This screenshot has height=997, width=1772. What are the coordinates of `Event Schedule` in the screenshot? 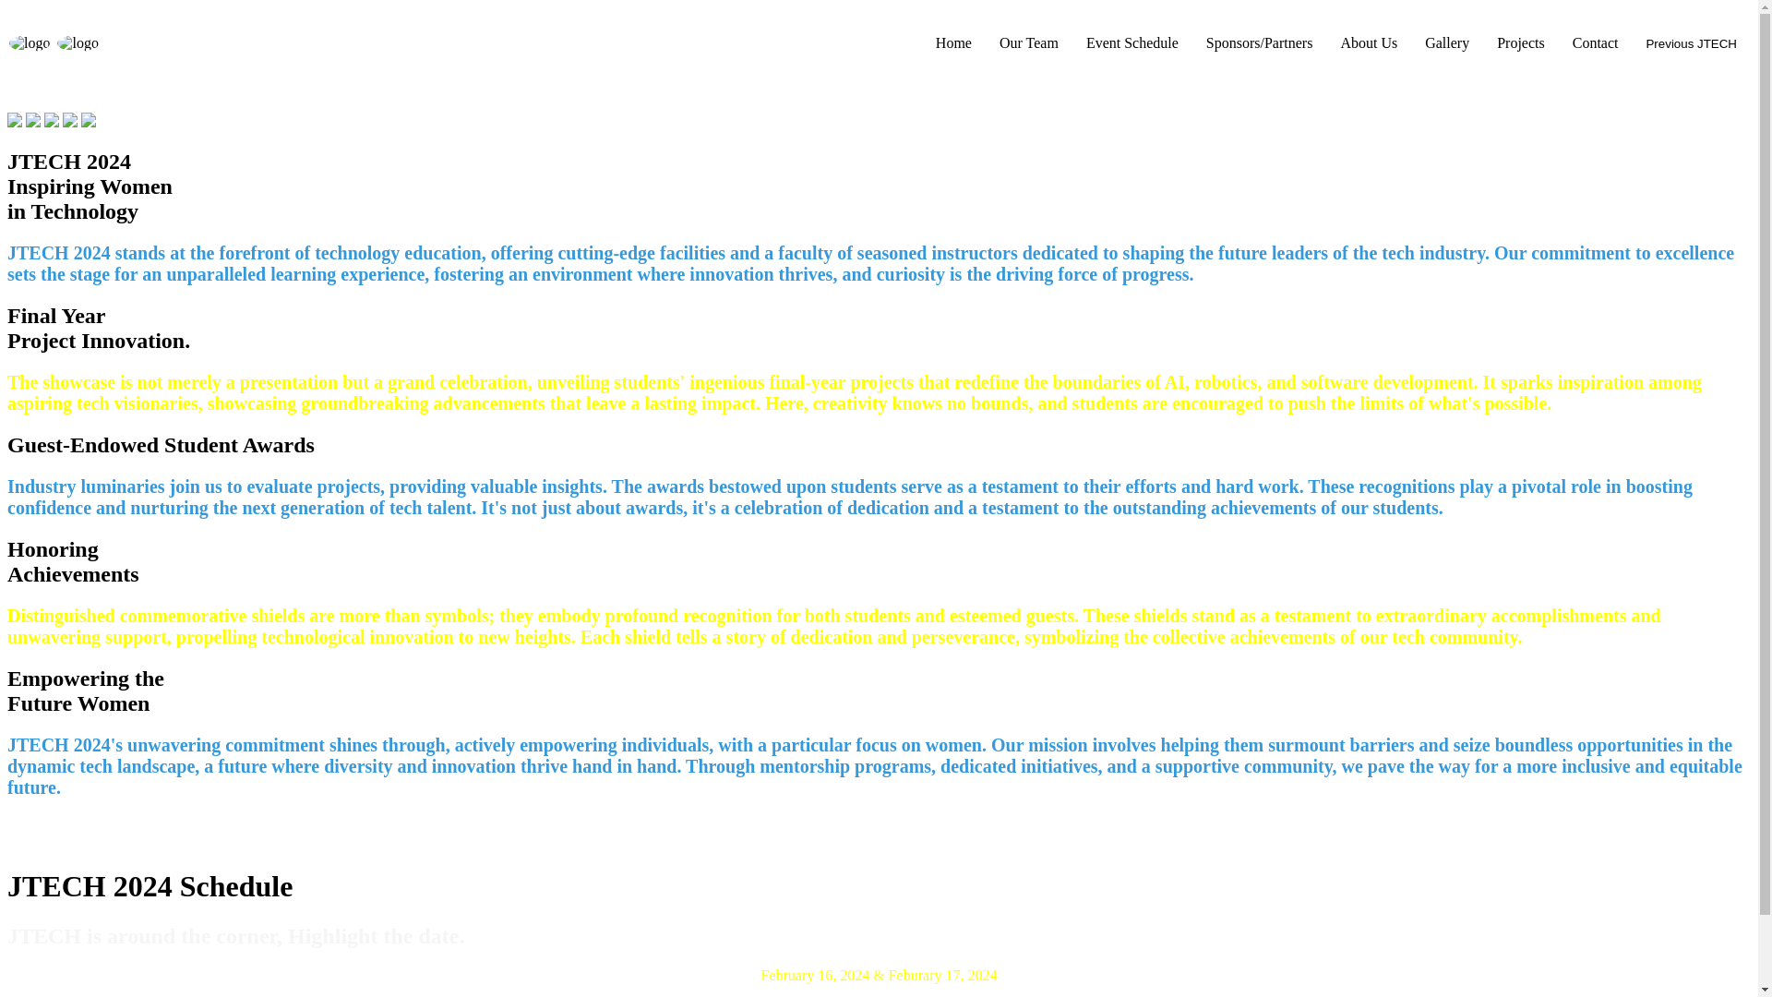 It's located at (1131, 42).